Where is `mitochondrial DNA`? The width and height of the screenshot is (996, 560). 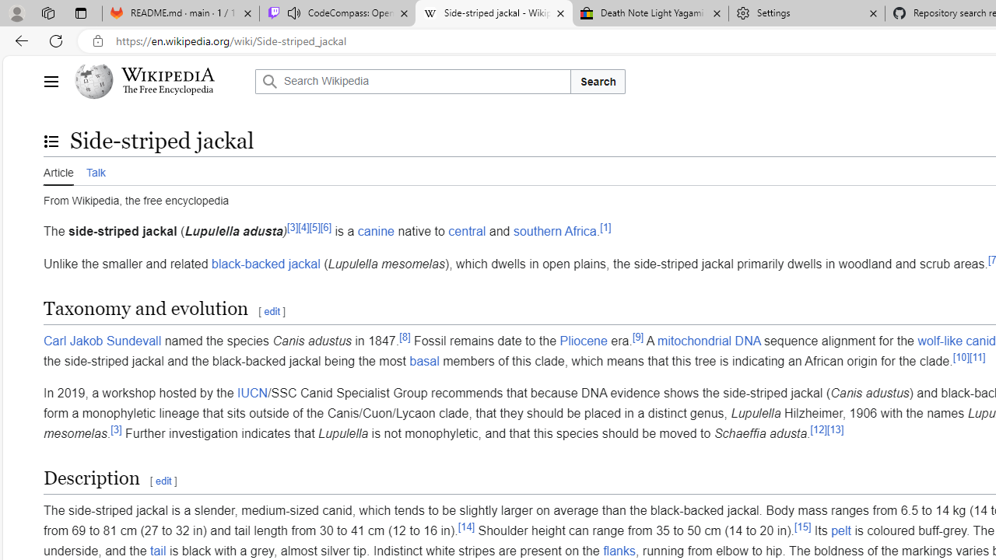
mitochondrial DNA is located at coordinates (708, 341).